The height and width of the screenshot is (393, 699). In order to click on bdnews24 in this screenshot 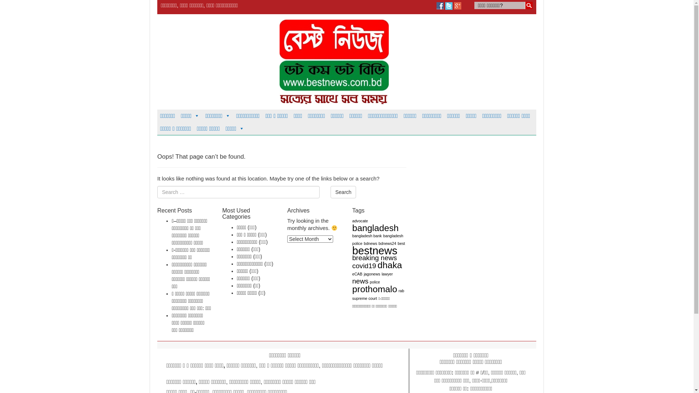, I will do `click(387, 243)`.